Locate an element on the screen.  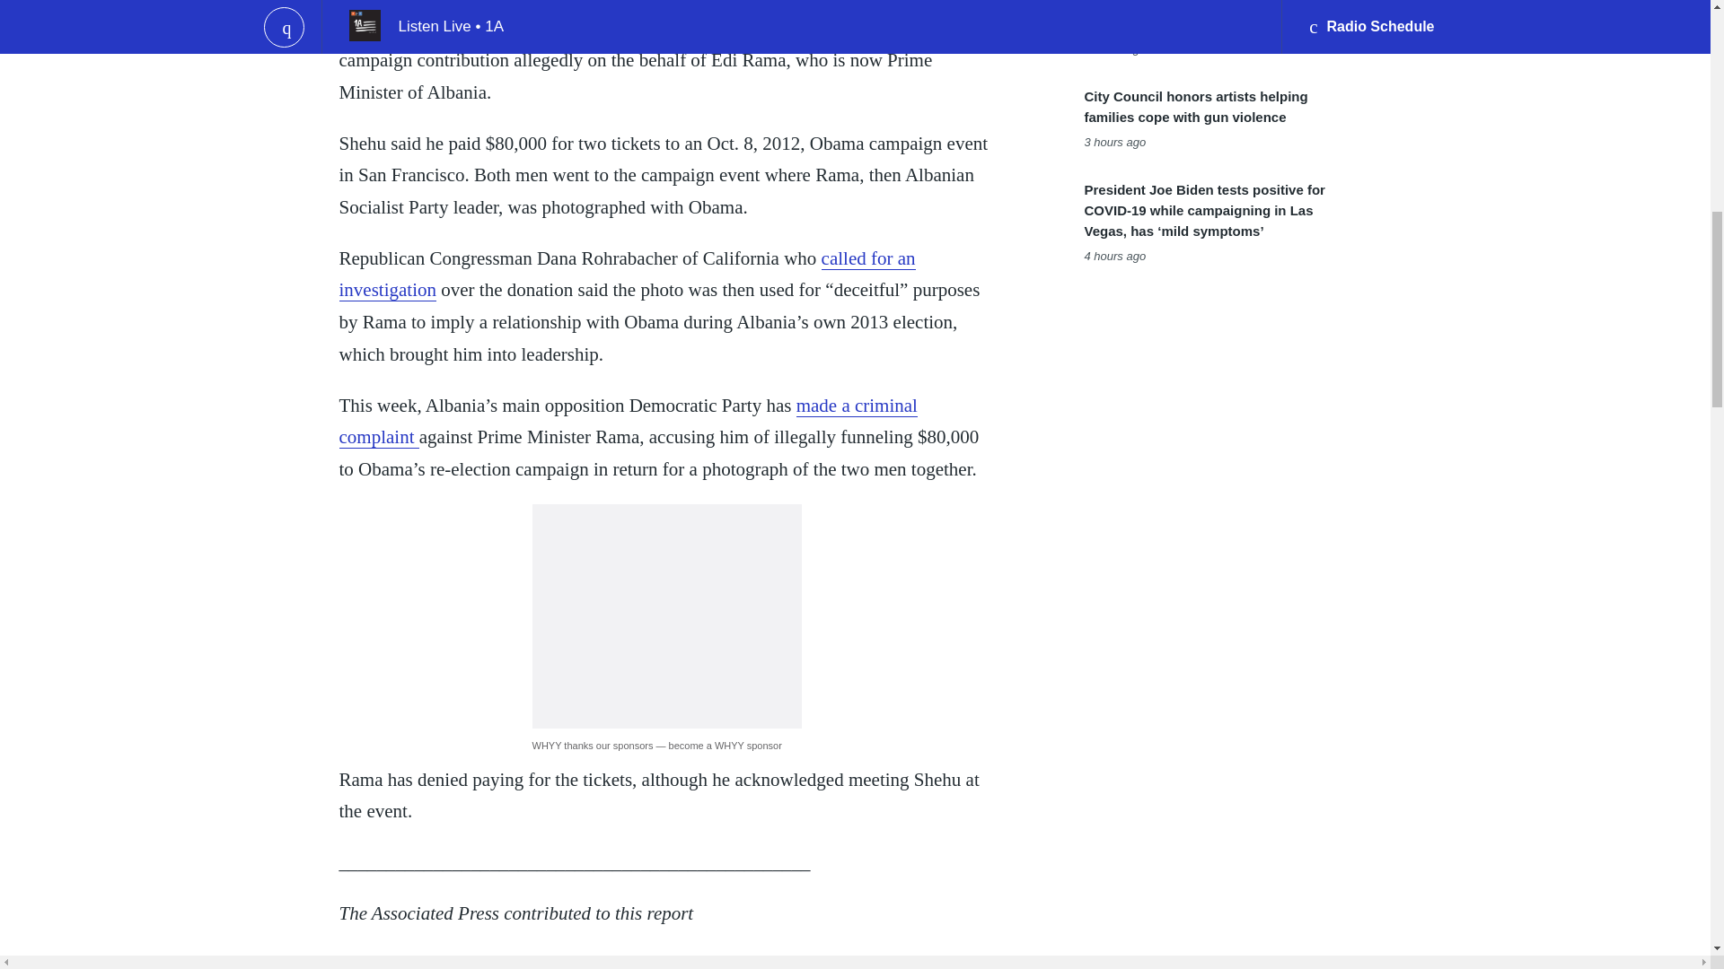
Facebook is located at coordinates (423, 962).